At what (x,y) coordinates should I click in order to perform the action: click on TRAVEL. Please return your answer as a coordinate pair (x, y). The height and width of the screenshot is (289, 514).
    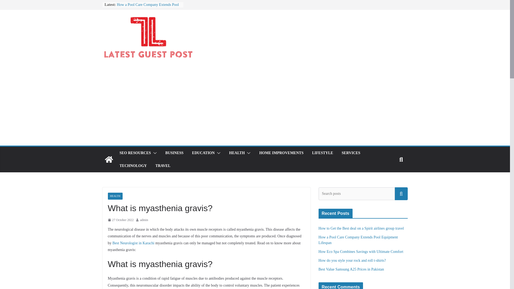
    Looking at the image, I should click on (163, 166).